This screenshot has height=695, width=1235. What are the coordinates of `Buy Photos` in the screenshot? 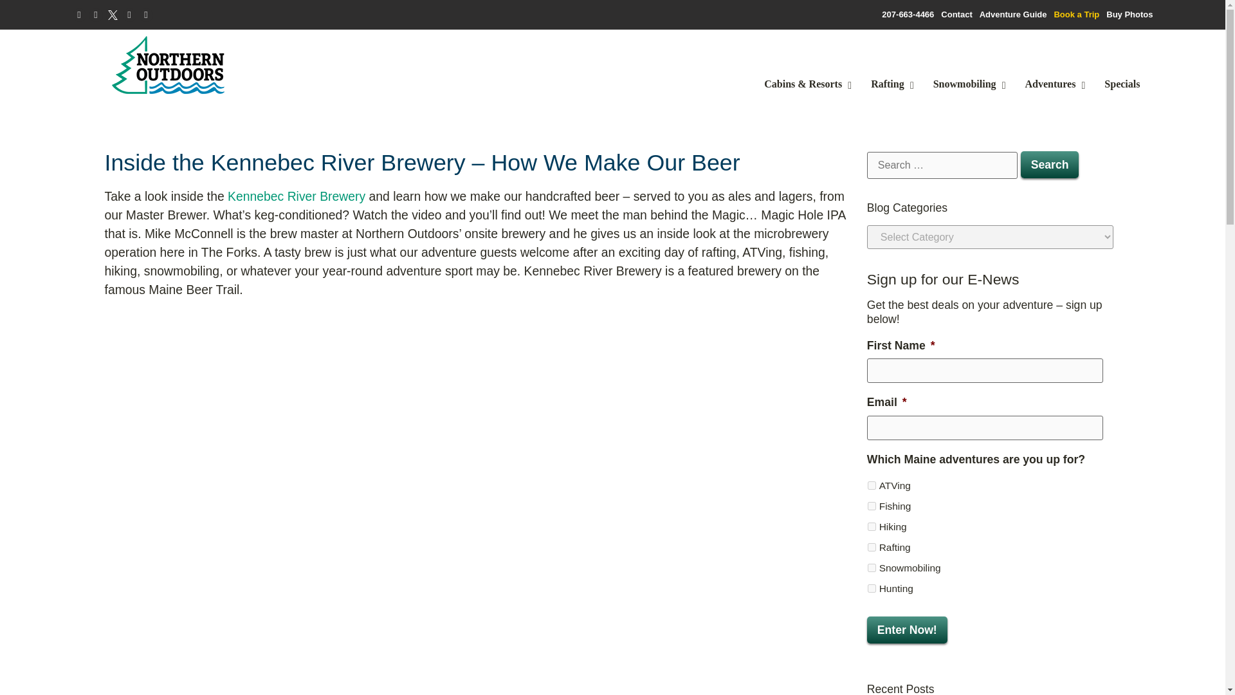 It's located at (1130, 14).